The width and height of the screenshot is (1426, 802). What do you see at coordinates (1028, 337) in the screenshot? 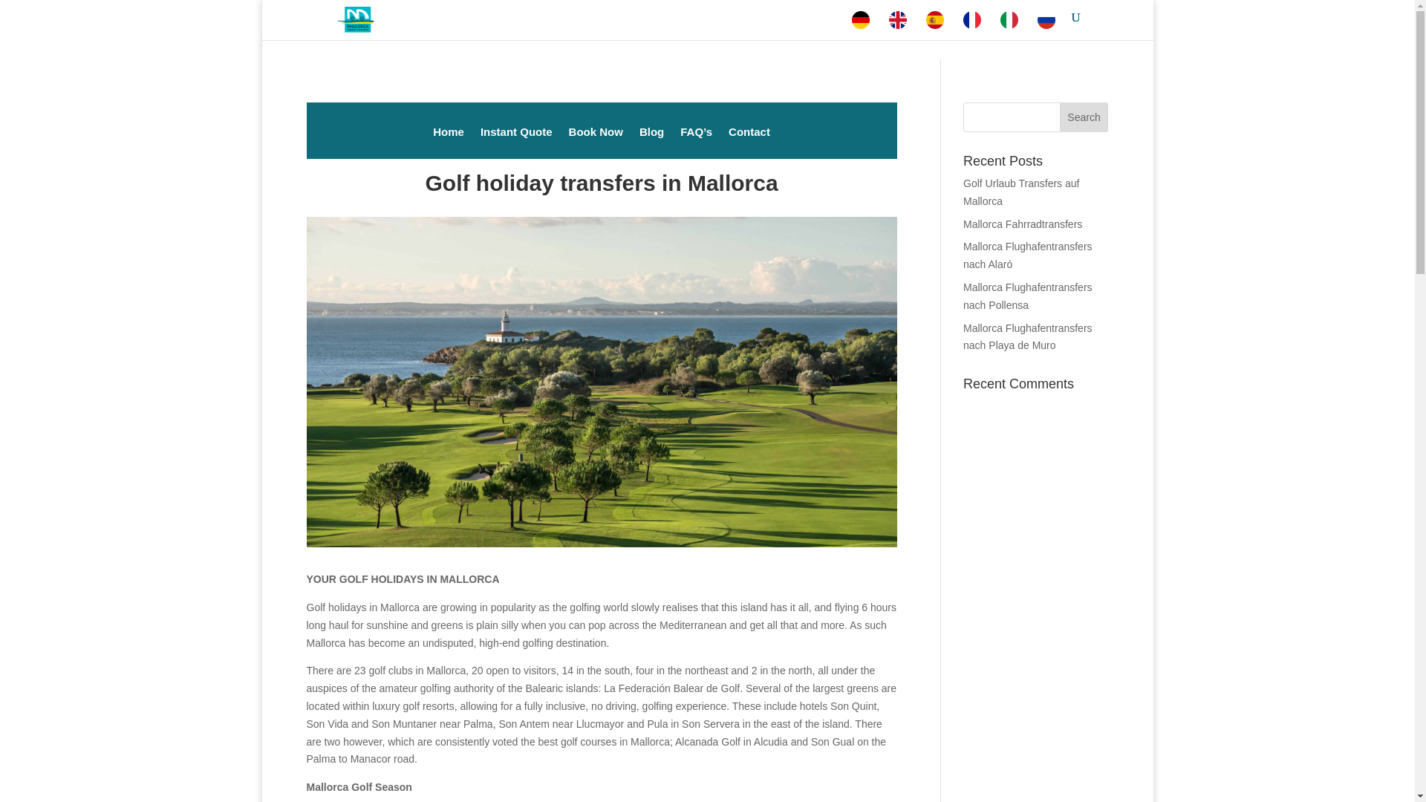
I see `Mallorca Flughafentransfers nach Playa de Muro` at bounding box center [1028, 337].